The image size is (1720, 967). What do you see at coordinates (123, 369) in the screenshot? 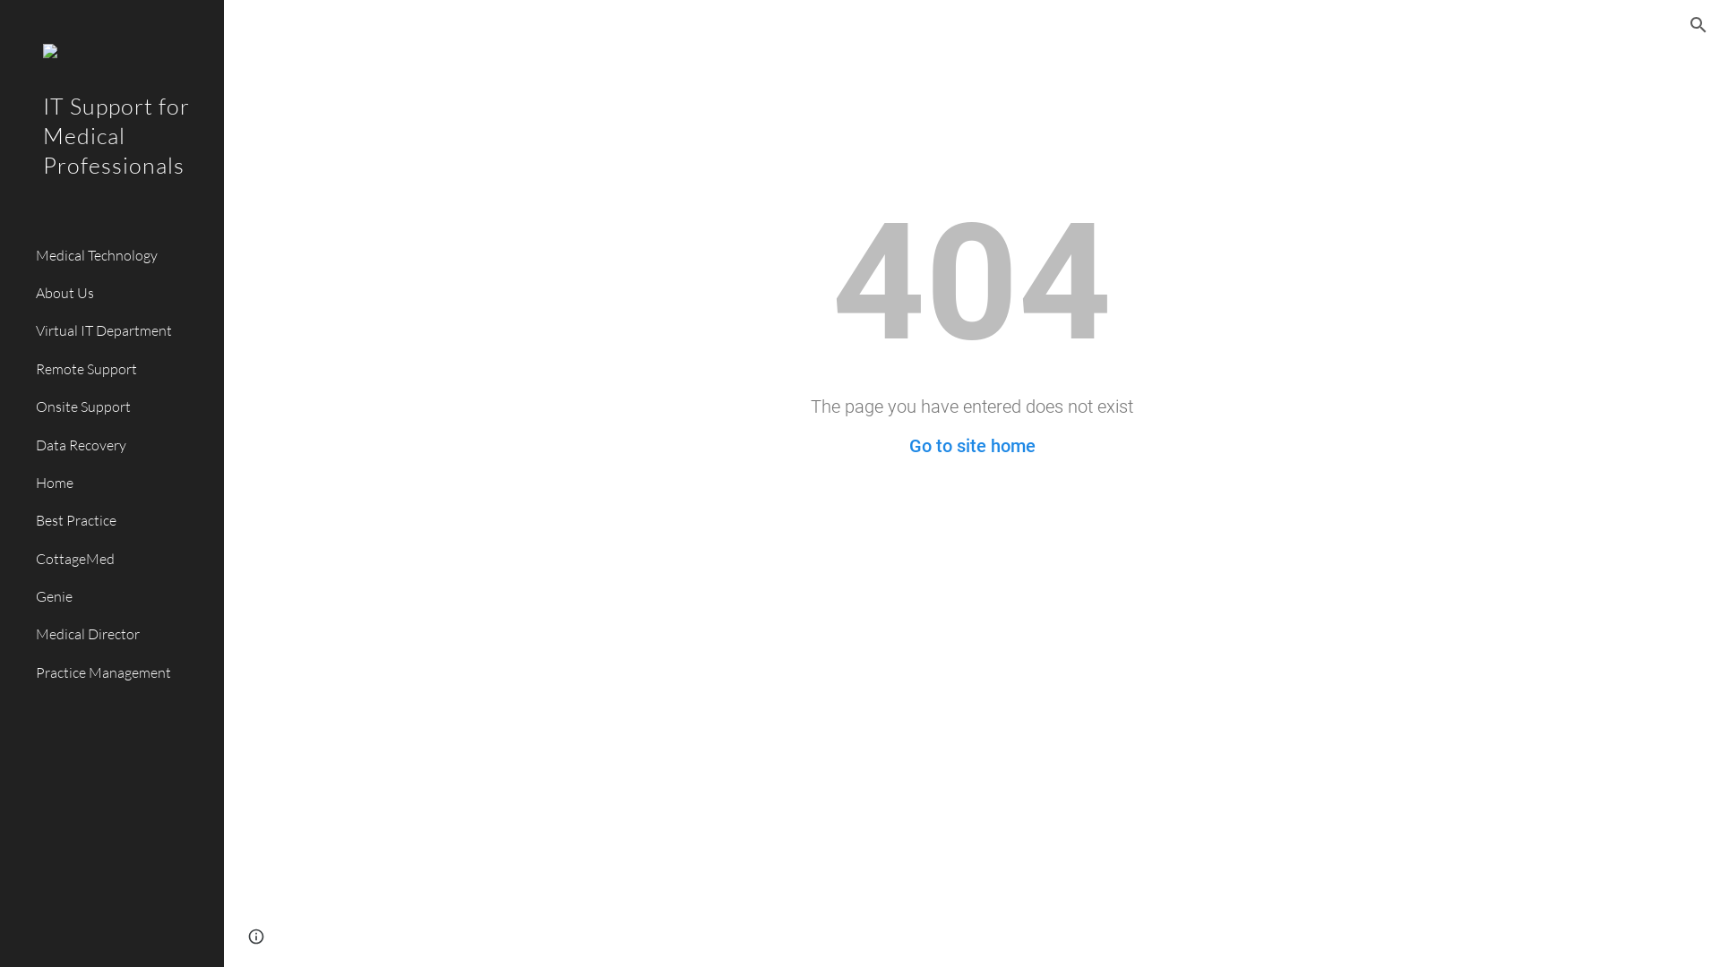
I see `Remote Support` at bounding box center [123, 369].